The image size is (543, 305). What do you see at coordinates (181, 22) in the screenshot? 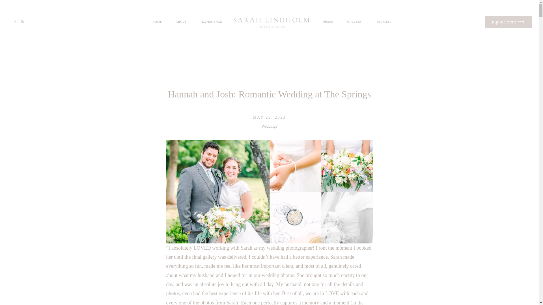
I see `ABOUT` at bounding box center [181, 22].